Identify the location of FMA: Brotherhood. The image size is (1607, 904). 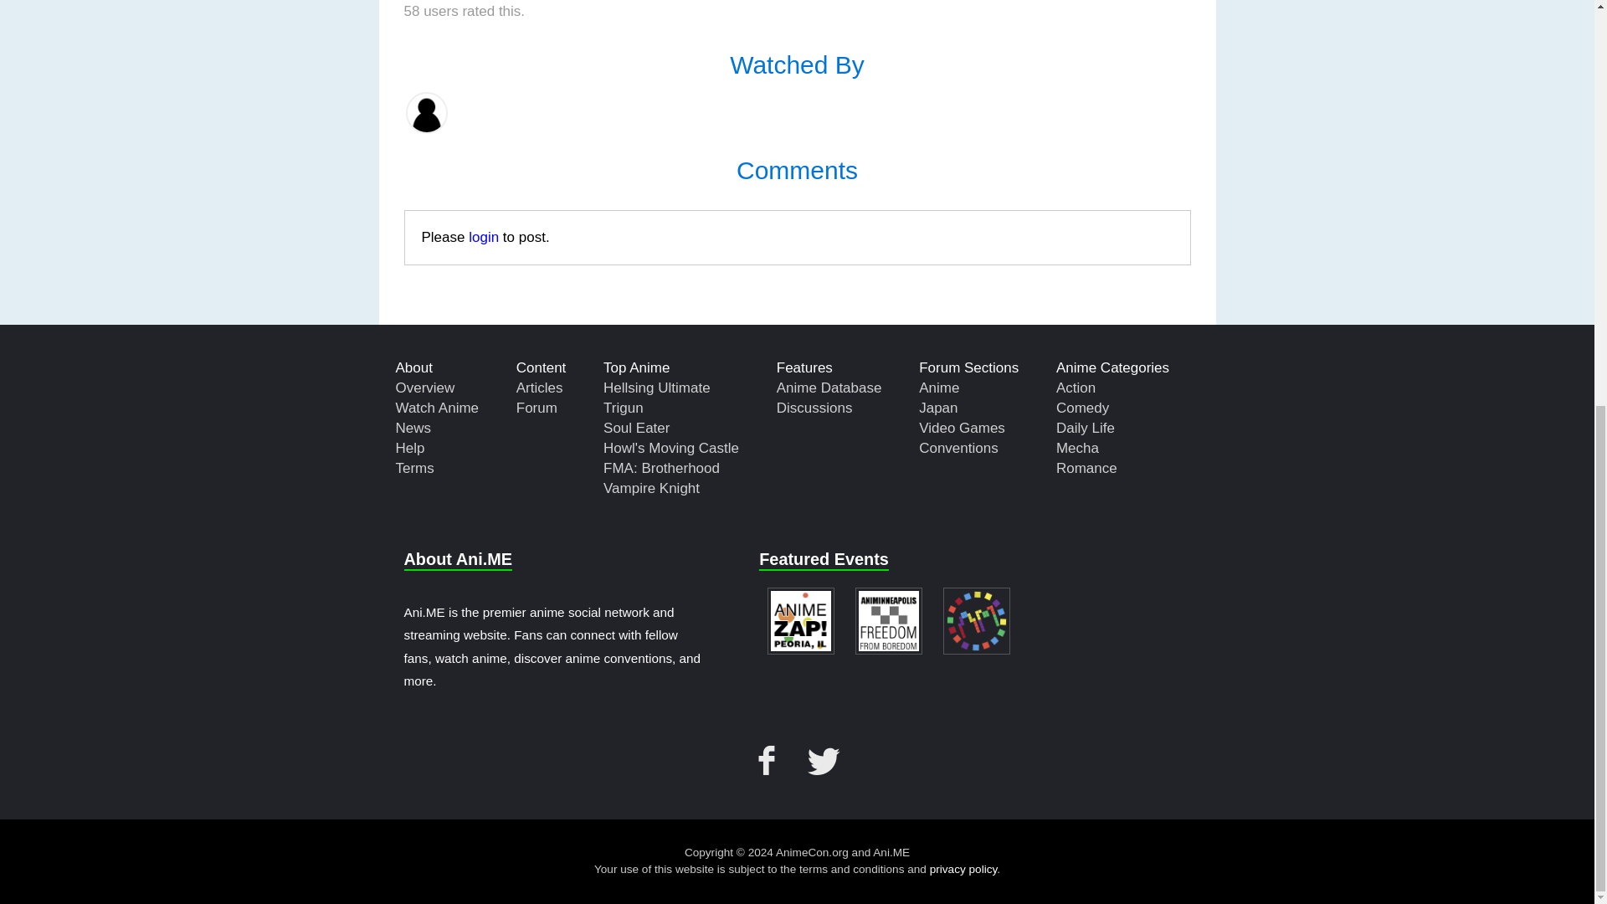
(661, 468).